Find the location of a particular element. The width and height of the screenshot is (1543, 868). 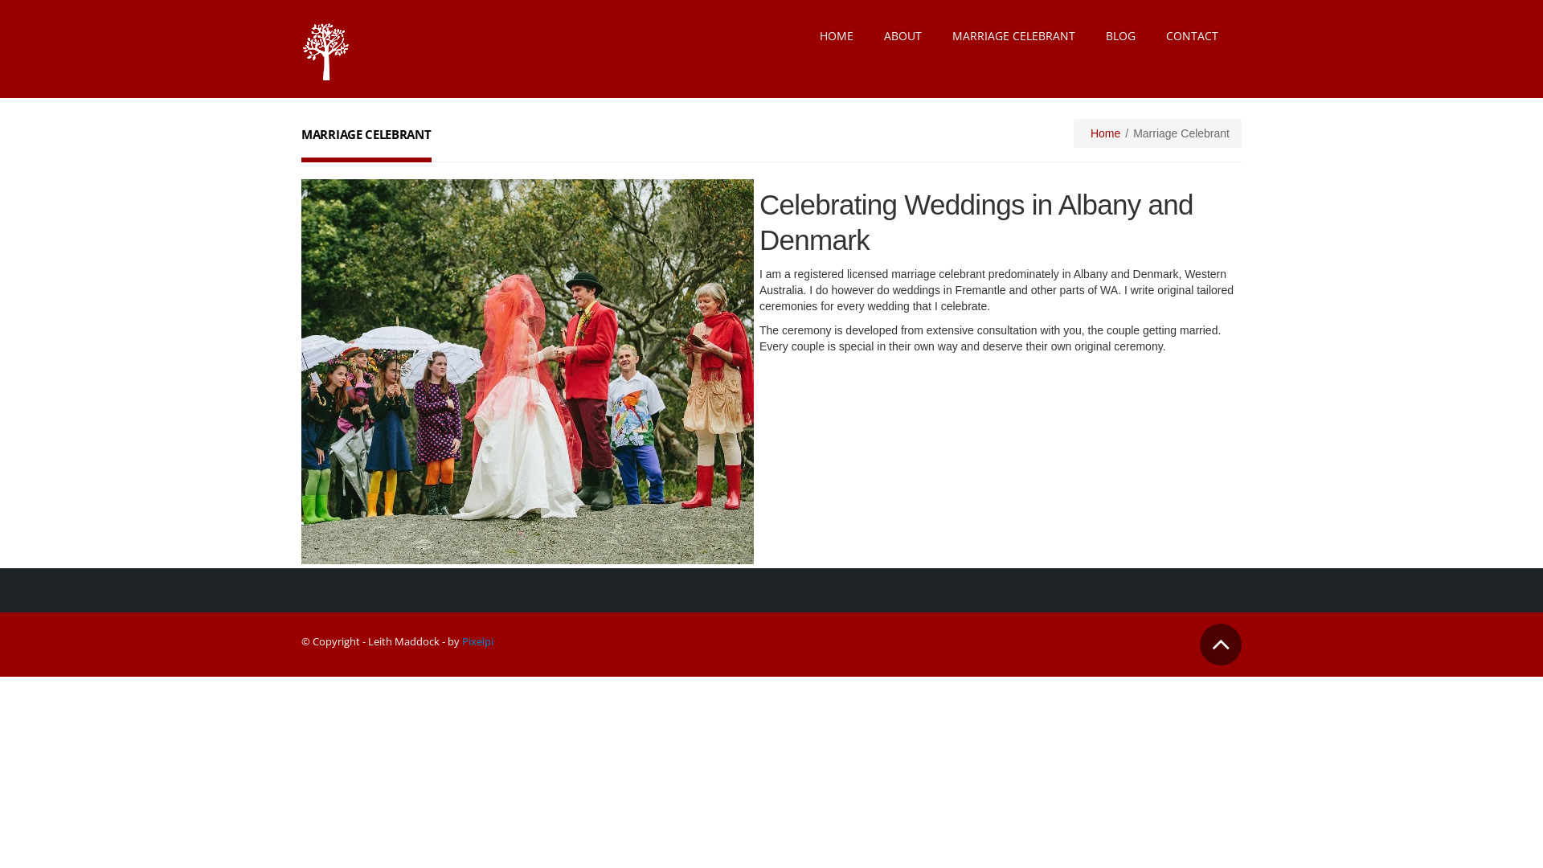

Pixelpi is located at coordinates (477, 641).